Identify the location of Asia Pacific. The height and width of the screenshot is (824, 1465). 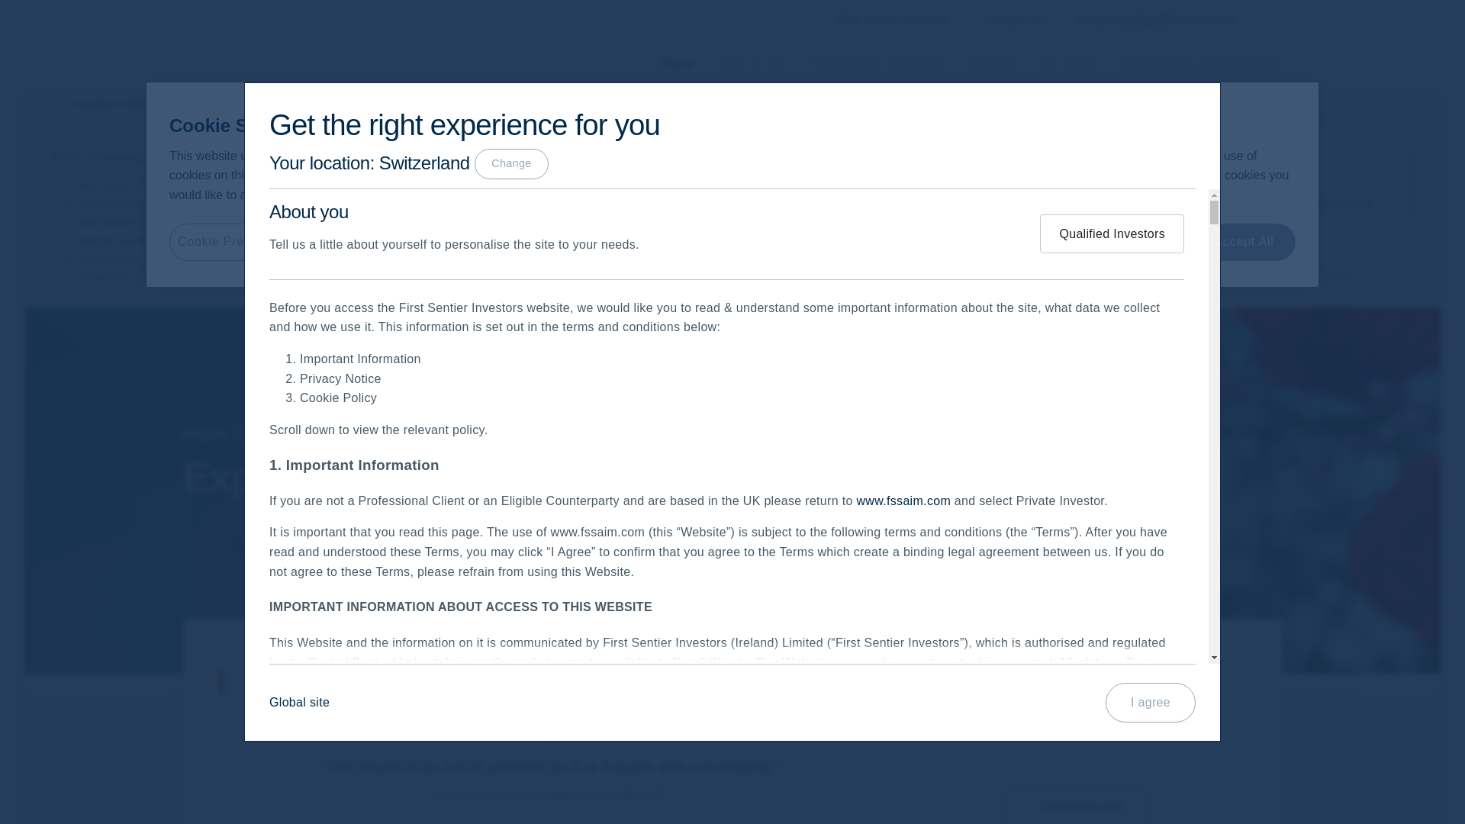
(275, 433).